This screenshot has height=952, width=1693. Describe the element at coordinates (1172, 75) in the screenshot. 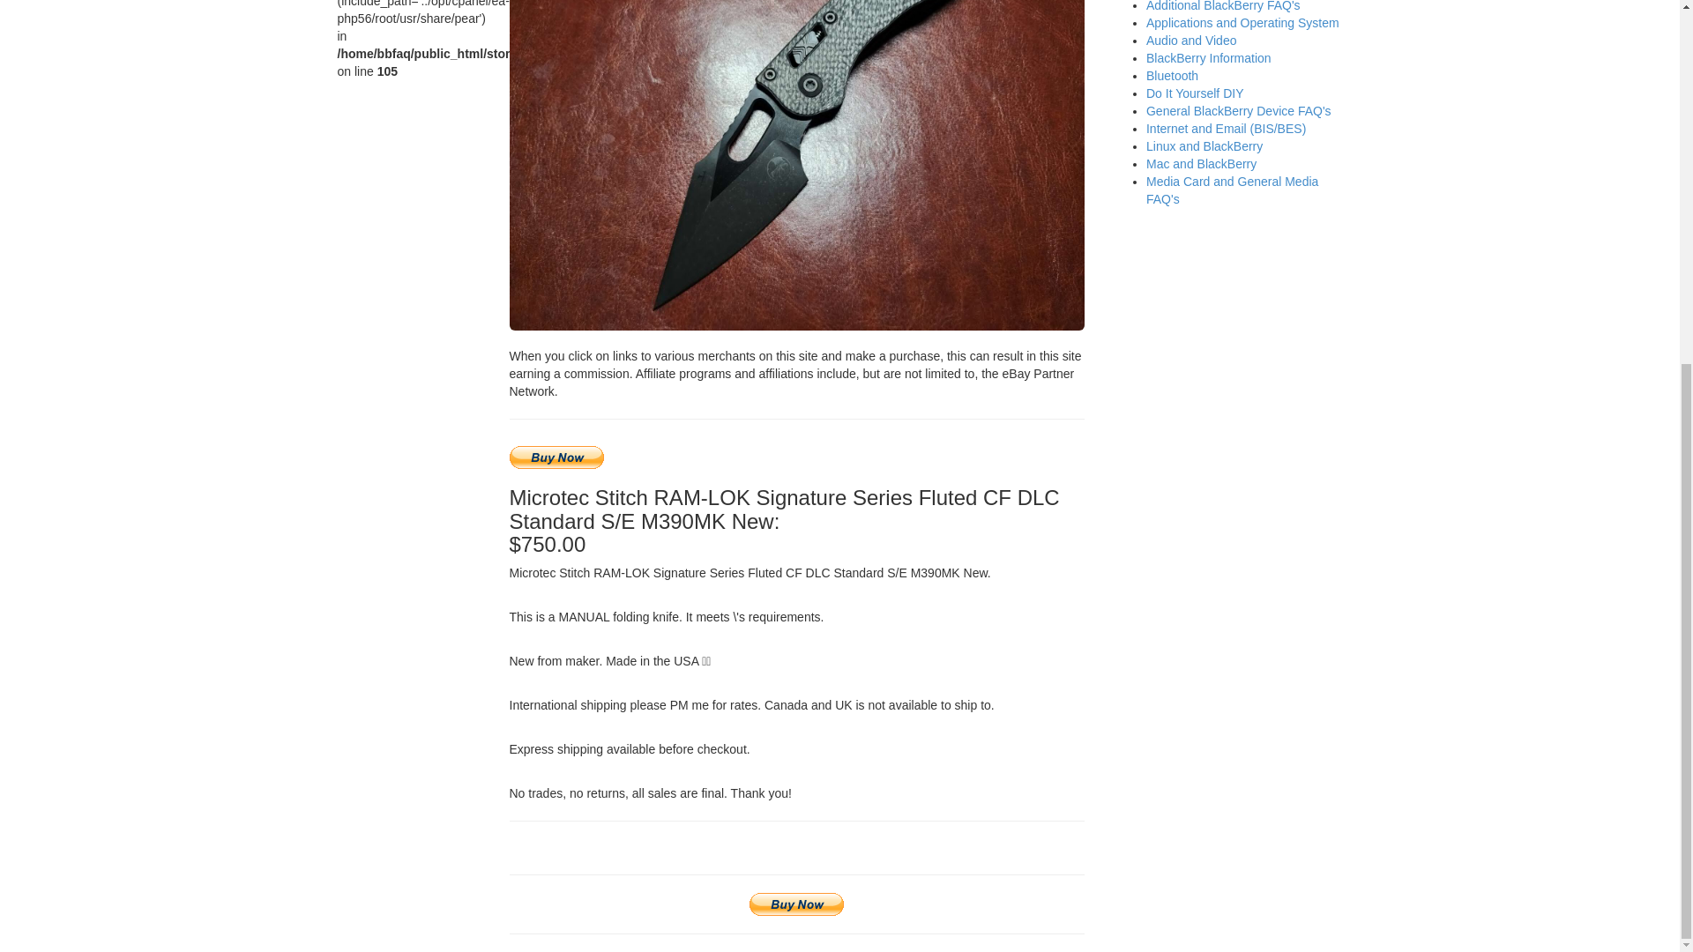

I see `Bluetooth` at that location.